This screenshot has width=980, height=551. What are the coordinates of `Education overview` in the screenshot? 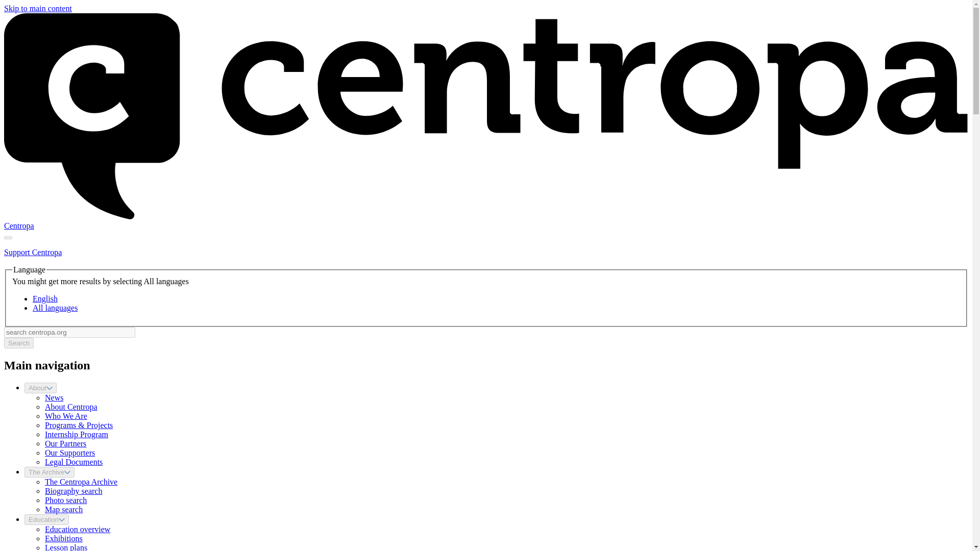 It's located at (78, 530).